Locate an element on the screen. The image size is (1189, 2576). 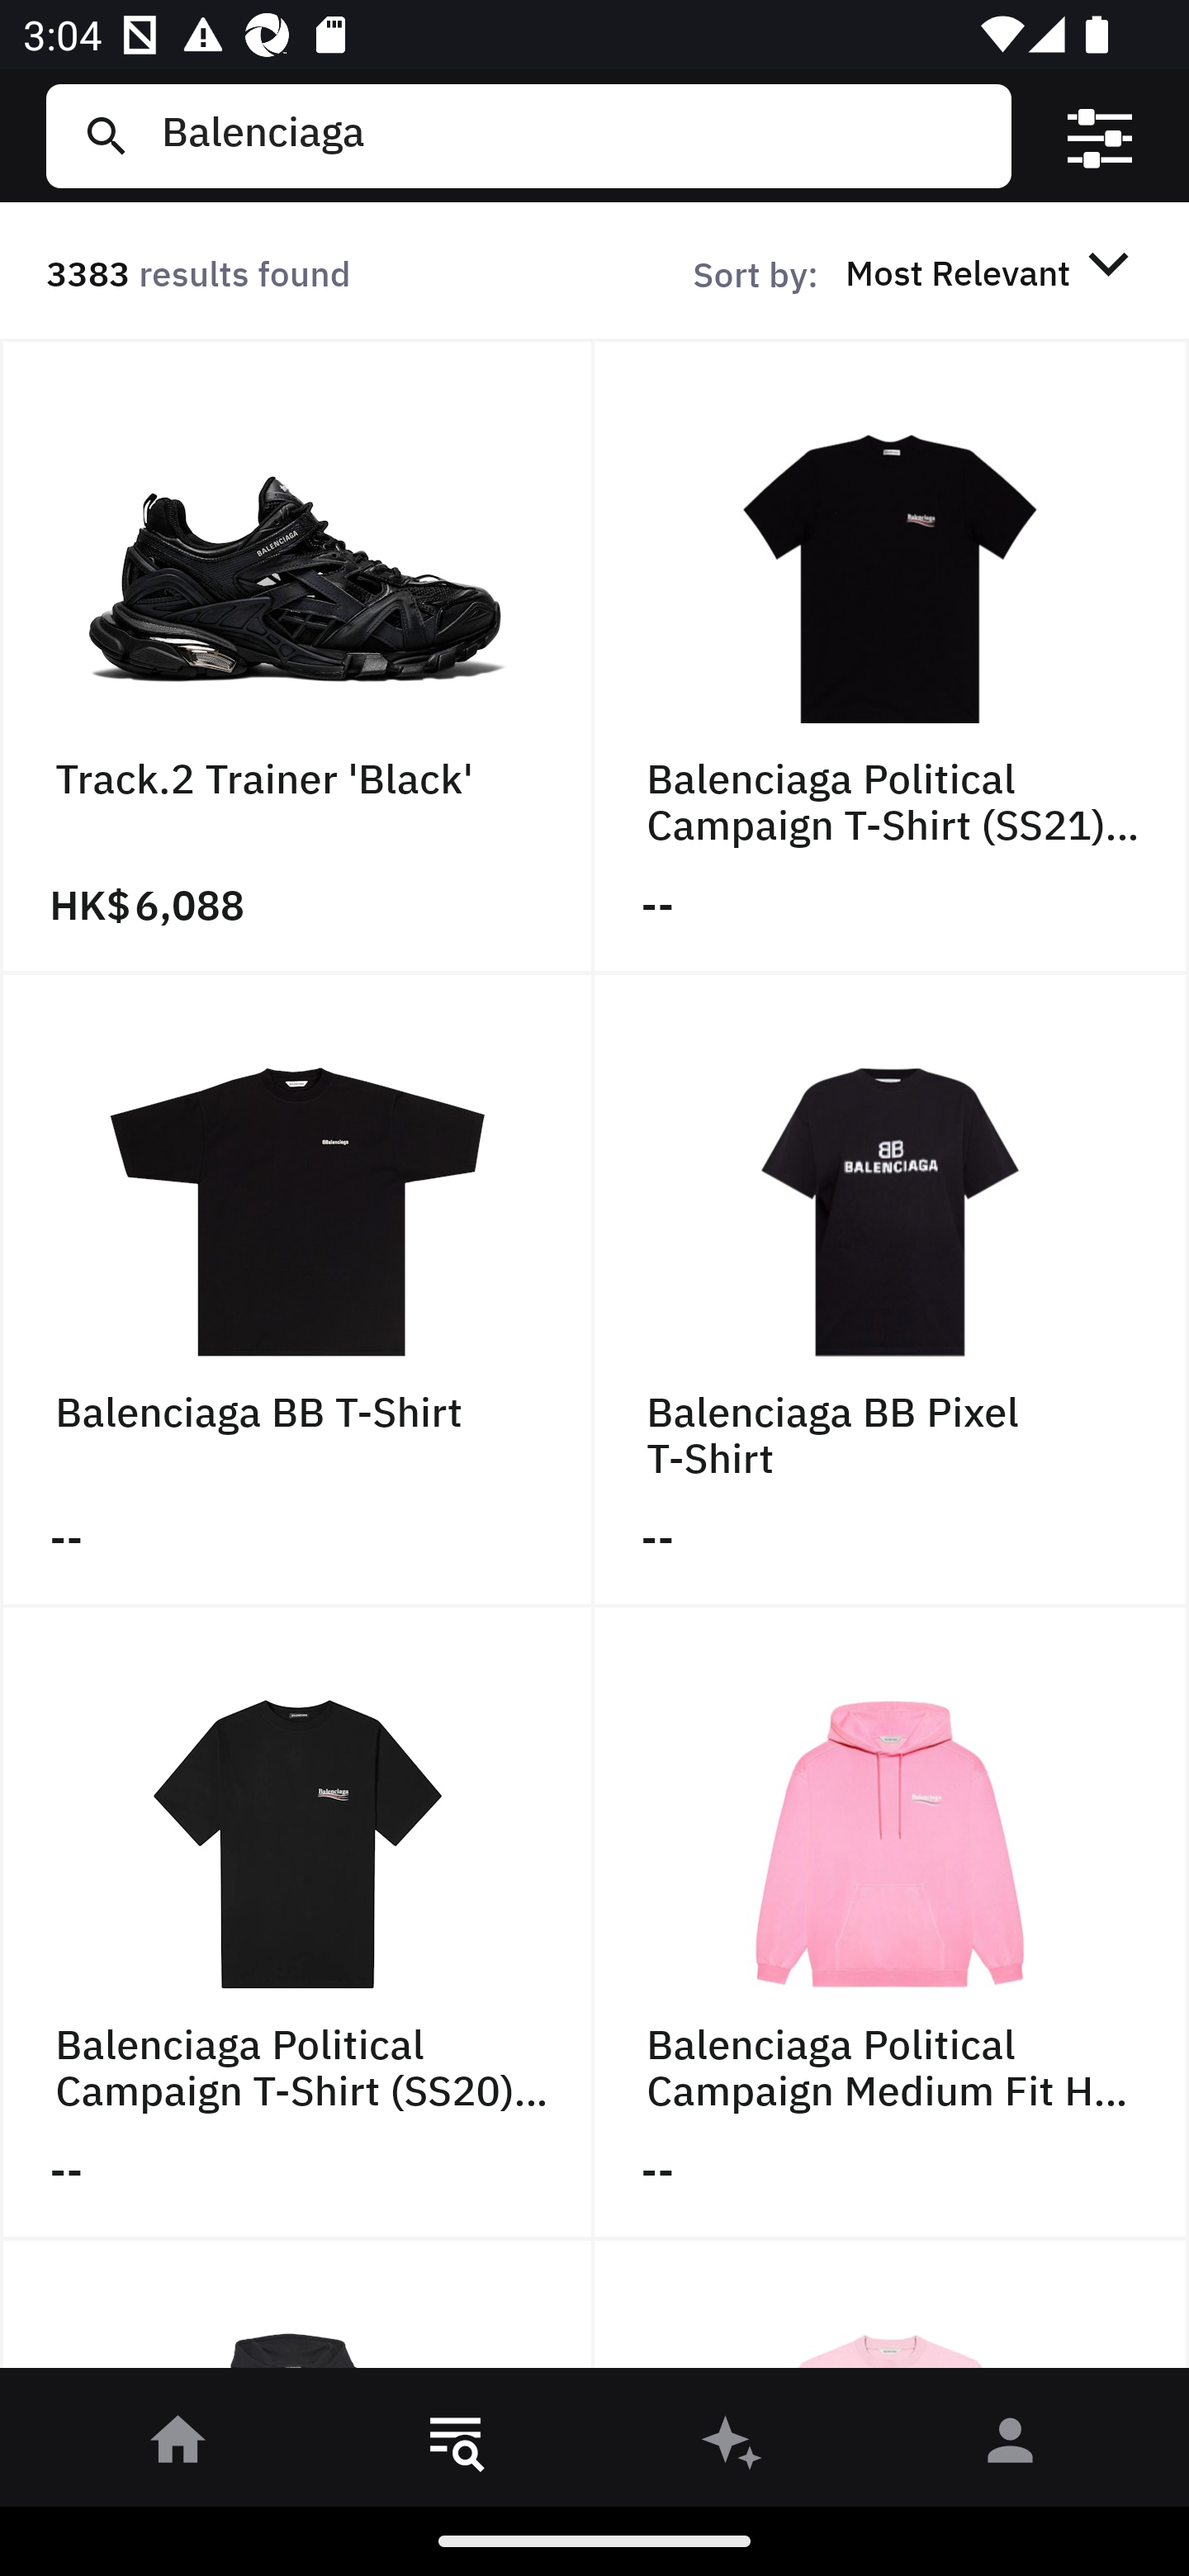
Track.2 Trainer 'Black' HK$ 6,088 is located at coordinates (297, 656).